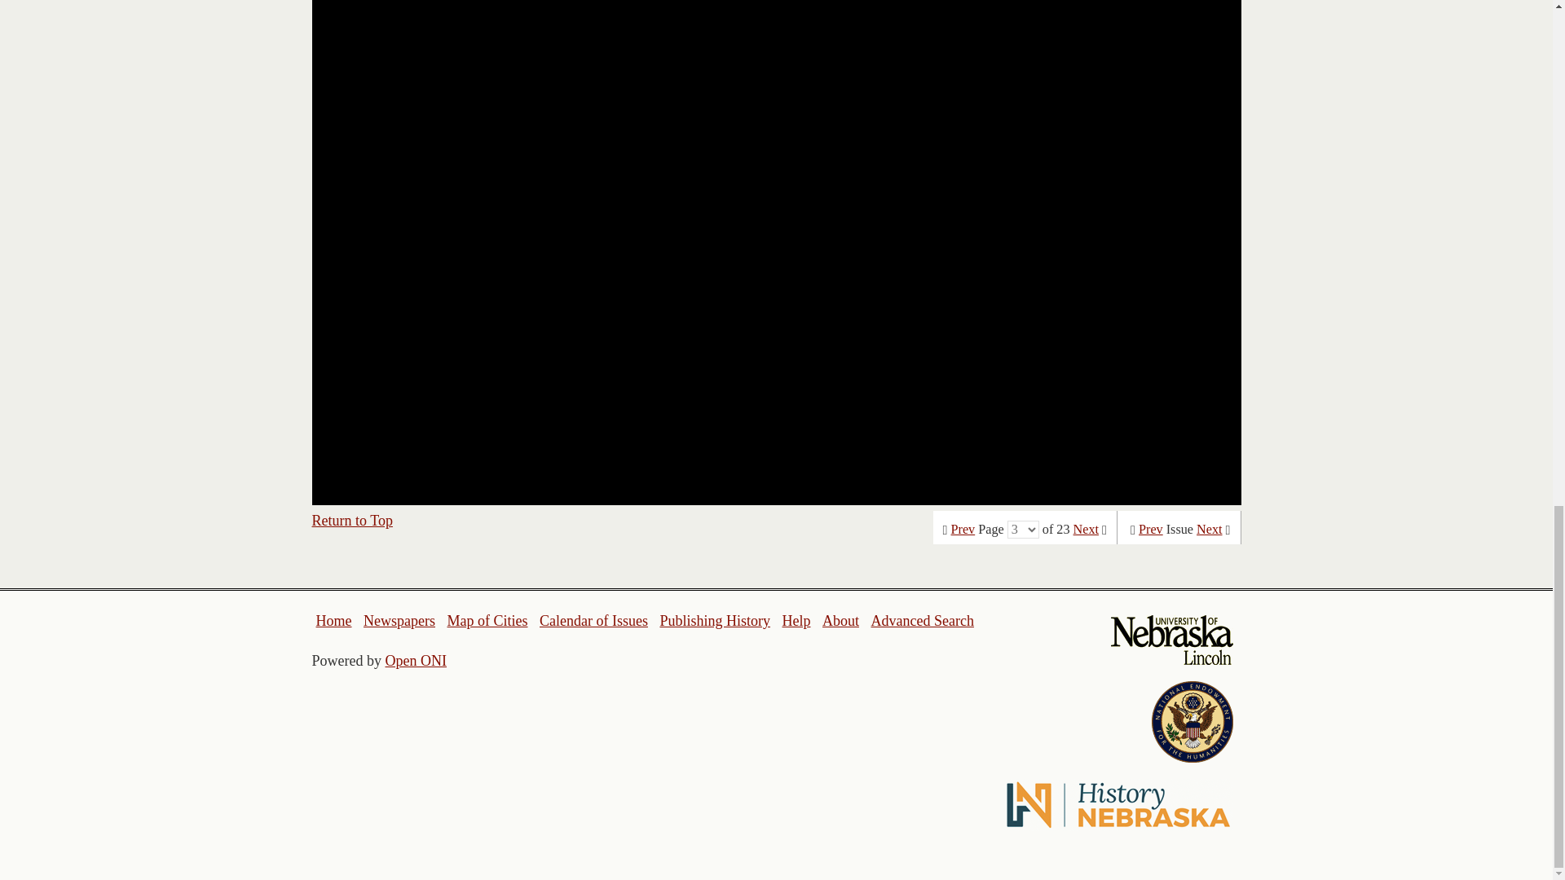 The image size is (1565, 880). Describe the element at coordinates (487, 621) in the screenshot. I see `Map of Cities` at that location.